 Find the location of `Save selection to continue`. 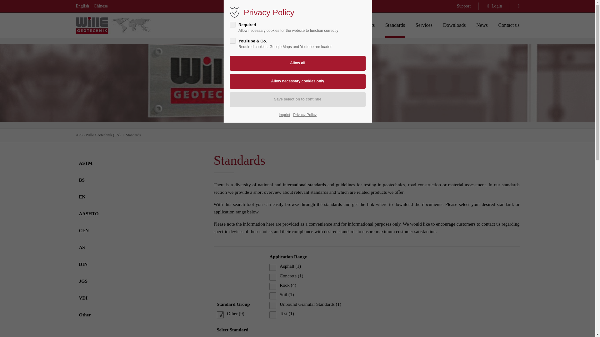

Save selection to continue is located at coordinates (297, 99).